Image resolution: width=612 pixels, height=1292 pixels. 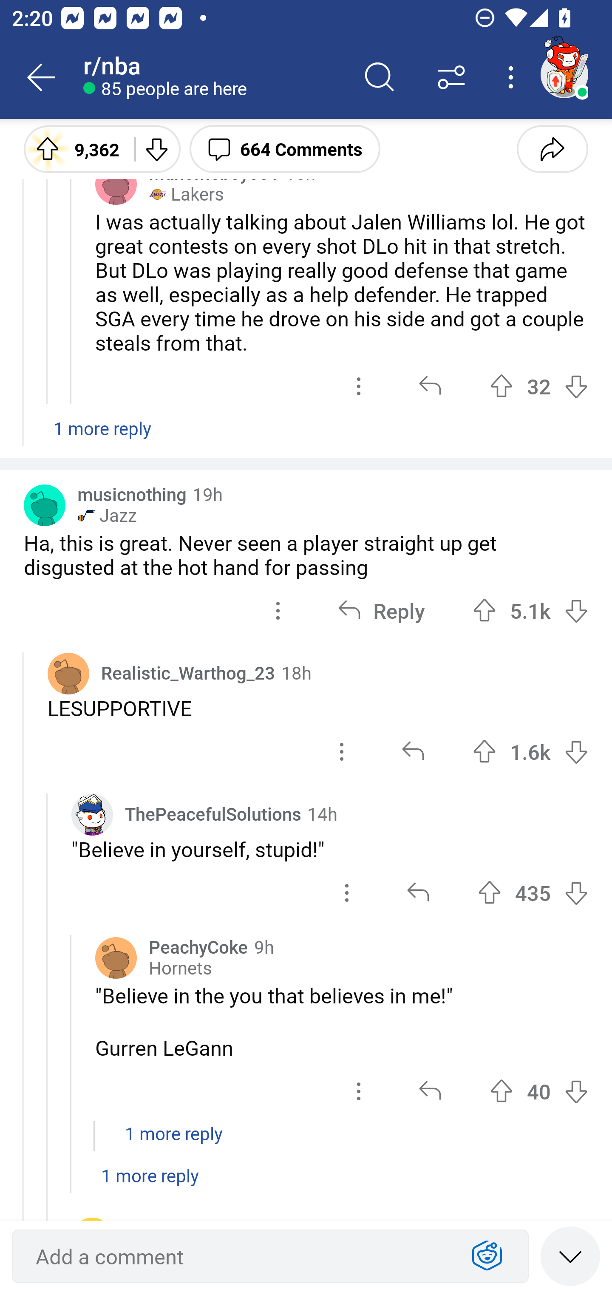 I want to click on Upvote, so click(x=501, y=386).